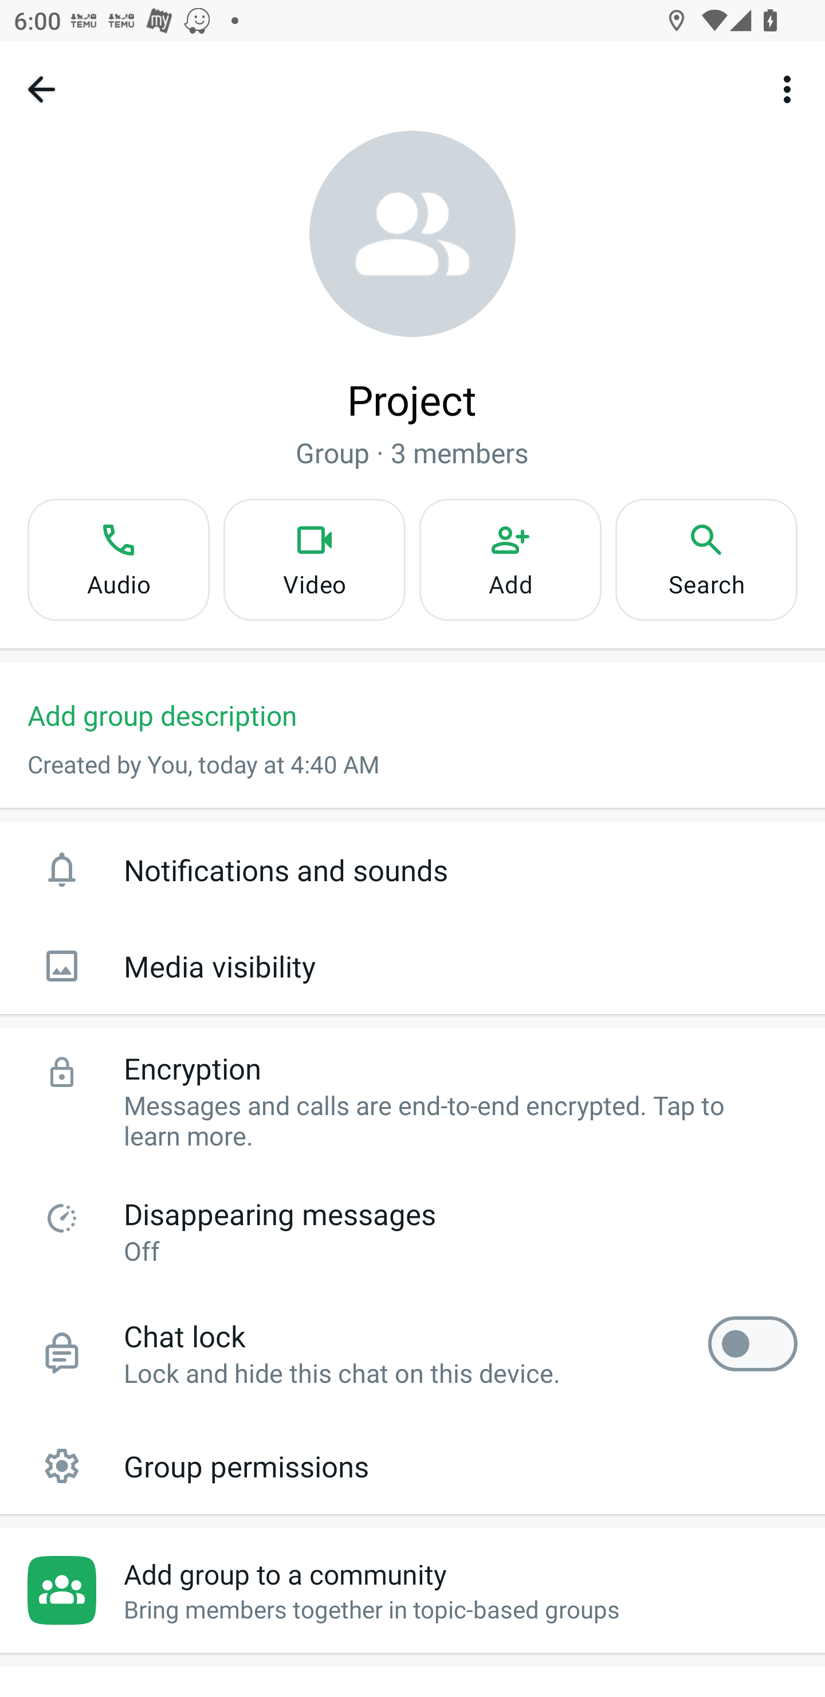  Describe the element at coordinates (412, 1231) in the screenshot. I see `Disappearing messages Off` at that location.